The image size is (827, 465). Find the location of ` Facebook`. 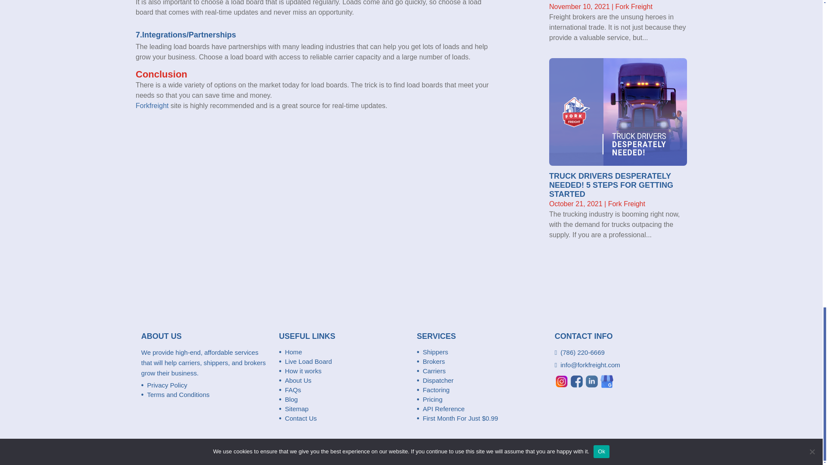

 Facebook is located at coordinates (576, 381).